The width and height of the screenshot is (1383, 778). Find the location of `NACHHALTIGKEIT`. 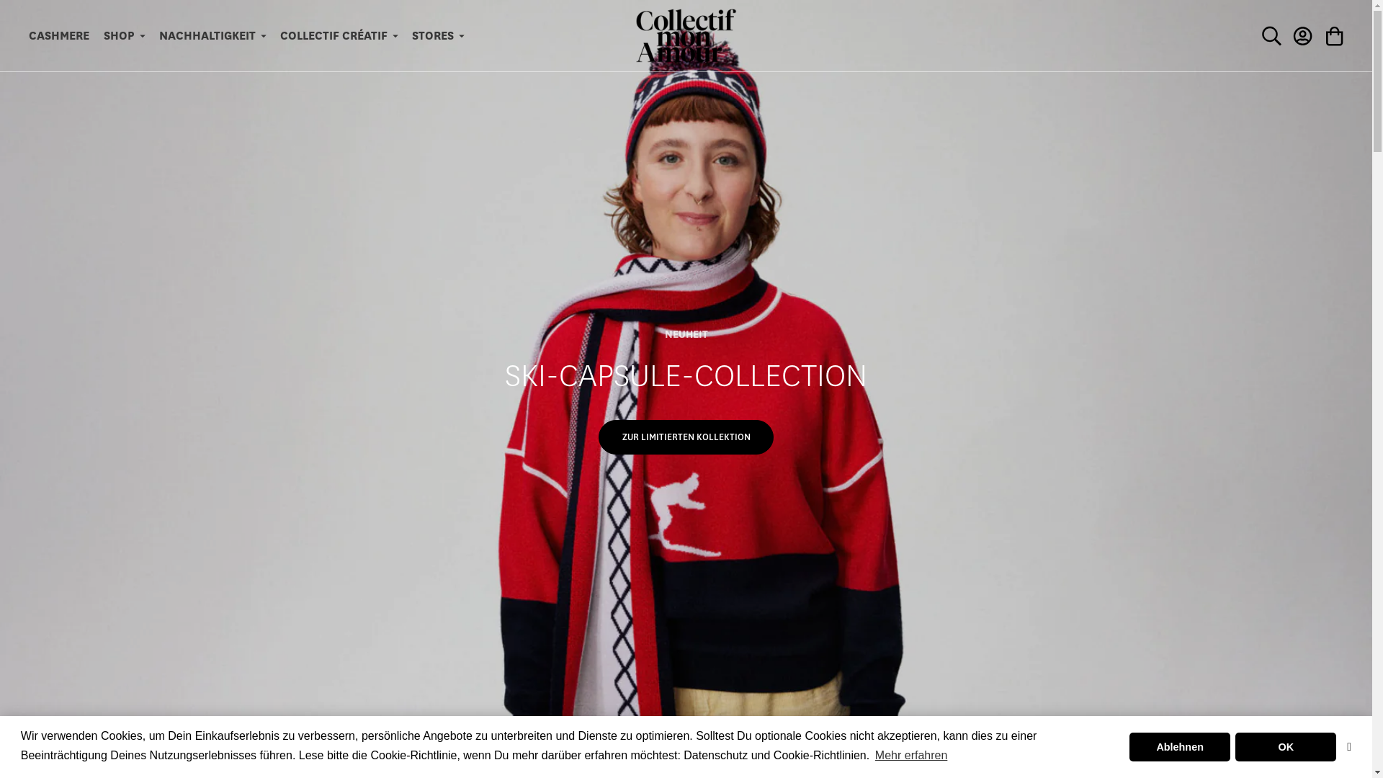

NACHHALTIGKEIT is located at coordinates (212, 36).